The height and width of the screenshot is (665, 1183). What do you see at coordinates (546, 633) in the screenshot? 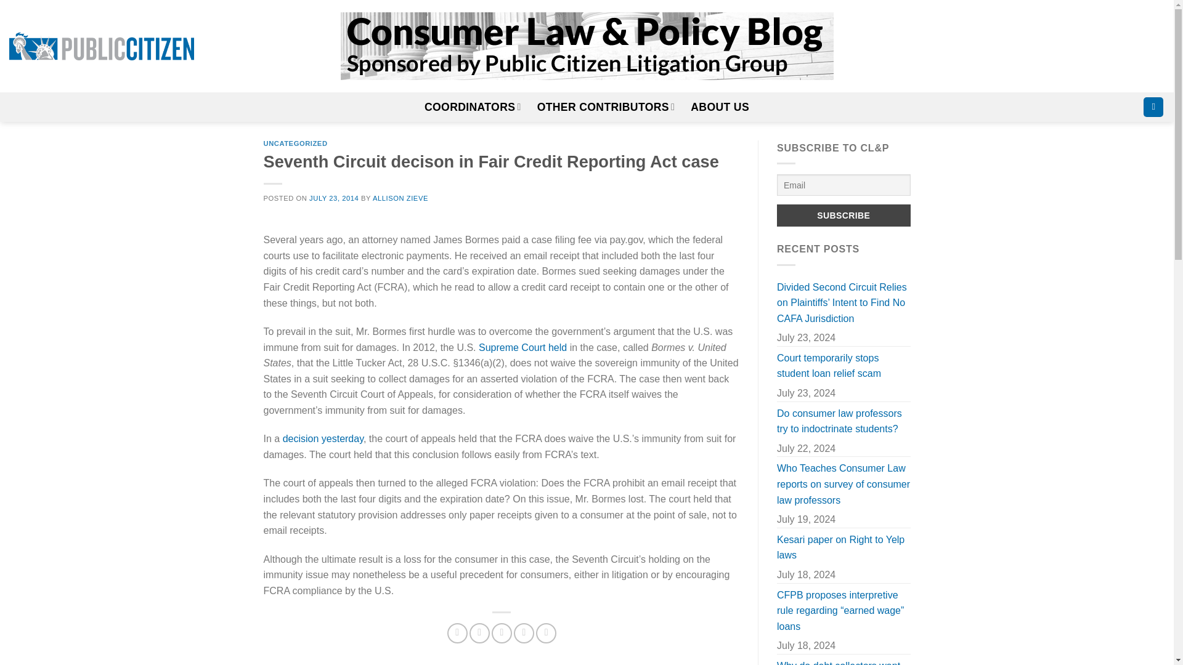
I see `Share on LinkedIn` at bounding box center [546, 633].